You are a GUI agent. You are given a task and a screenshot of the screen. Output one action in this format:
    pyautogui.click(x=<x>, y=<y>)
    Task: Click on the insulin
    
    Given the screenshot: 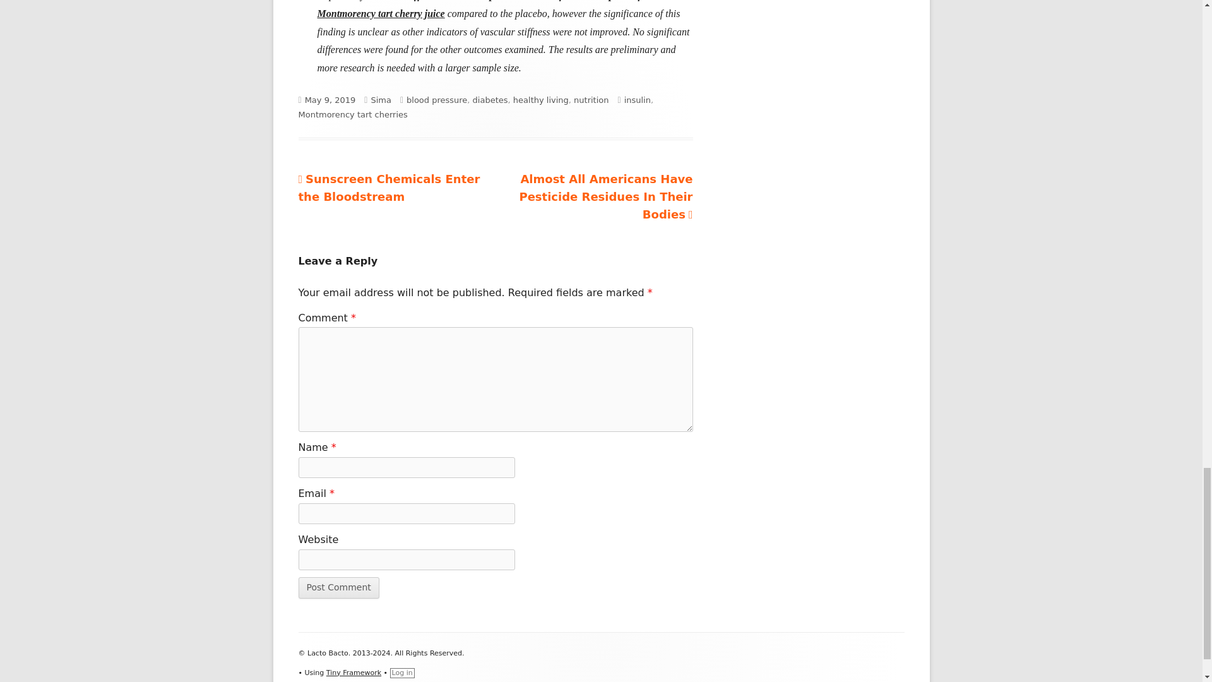 What is the action you would take?
    pyautogui.click(x=436, y=100)
    